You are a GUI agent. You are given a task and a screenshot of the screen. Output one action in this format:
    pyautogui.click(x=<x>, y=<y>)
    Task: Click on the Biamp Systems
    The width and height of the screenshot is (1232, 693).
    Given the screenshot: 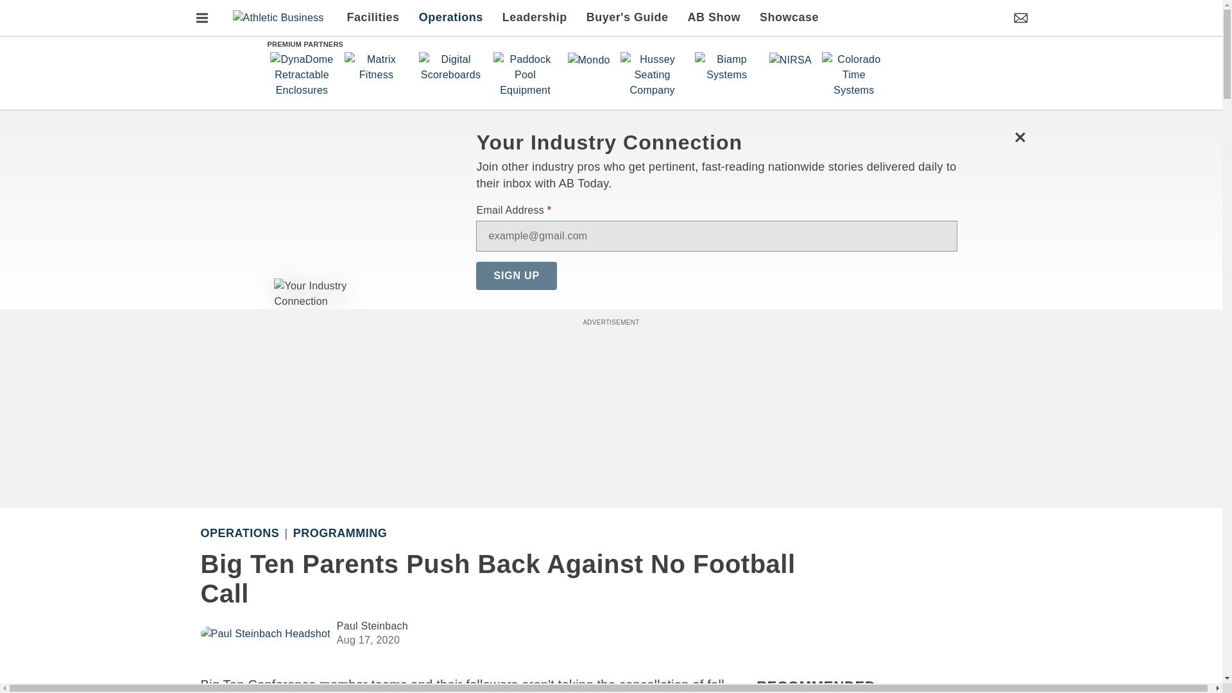 What is the action you would take?
    pyautogui.click(x=726, y=67)
    